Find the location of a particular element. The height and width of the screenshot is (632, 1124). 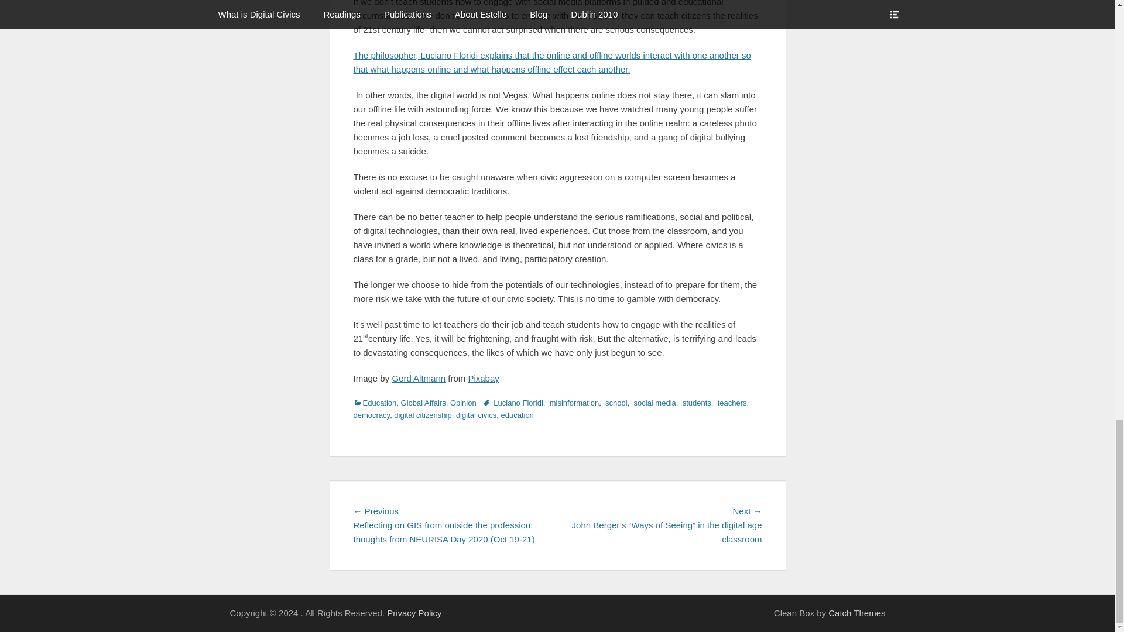

 teachers is located at coordinates (731, 403).